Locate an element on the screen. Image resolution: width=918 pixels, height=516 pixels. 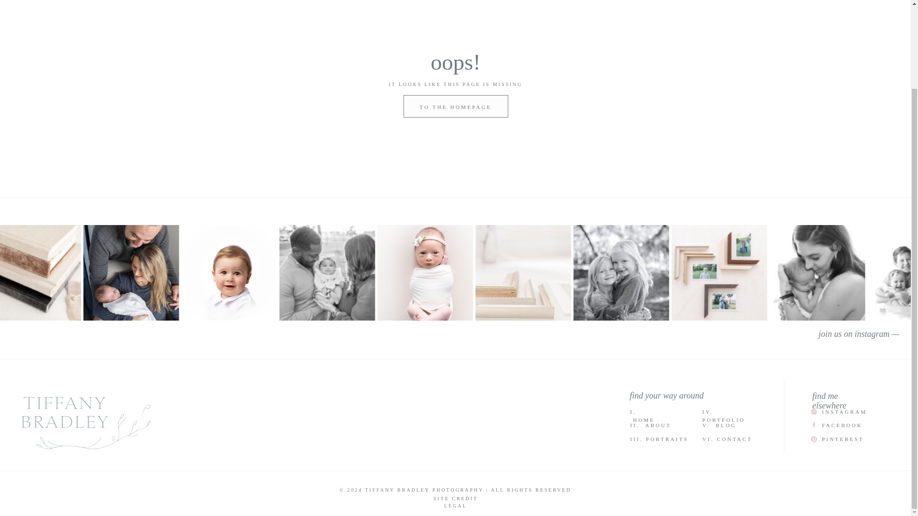
baby-photographer-savannah-georgia-10 is located at coordinates (425, 272).